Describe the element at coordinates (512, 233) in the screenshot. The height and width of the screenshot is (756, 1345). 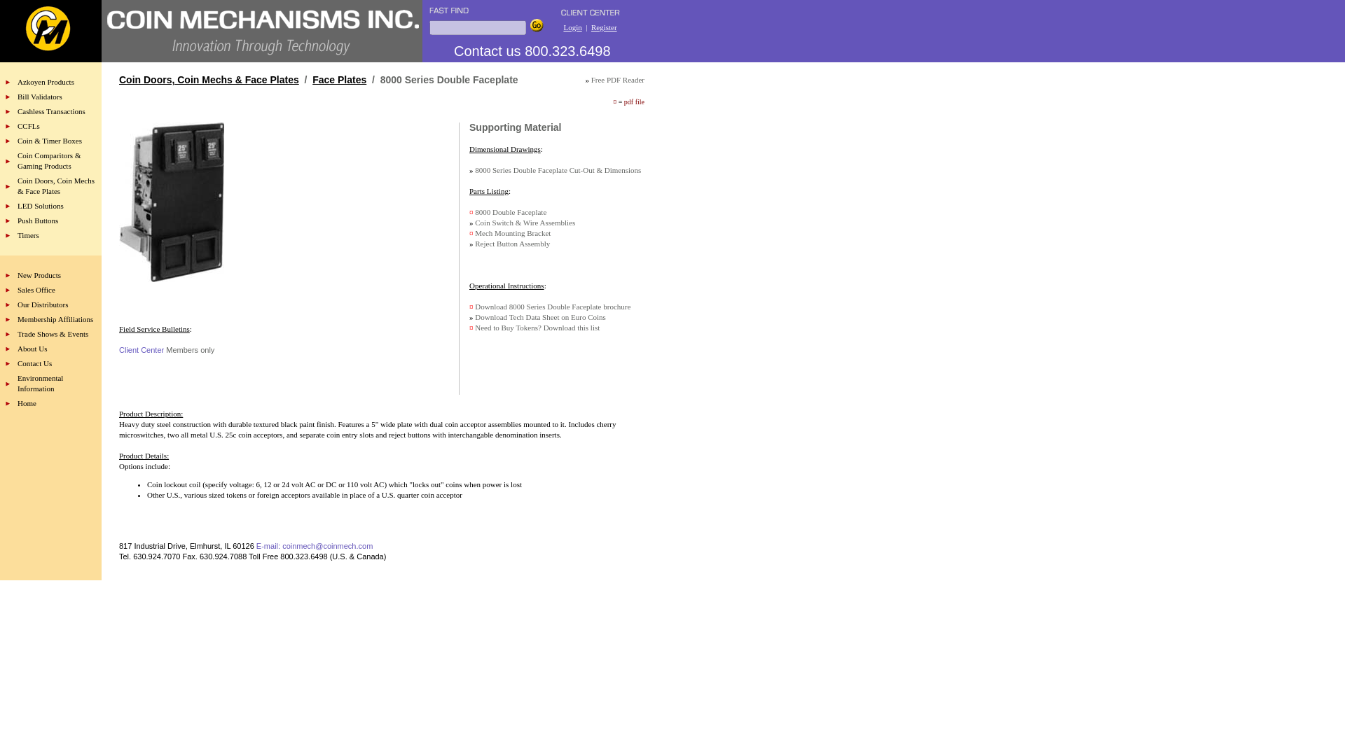
I see `Mech Mounting Bracket` at that location.